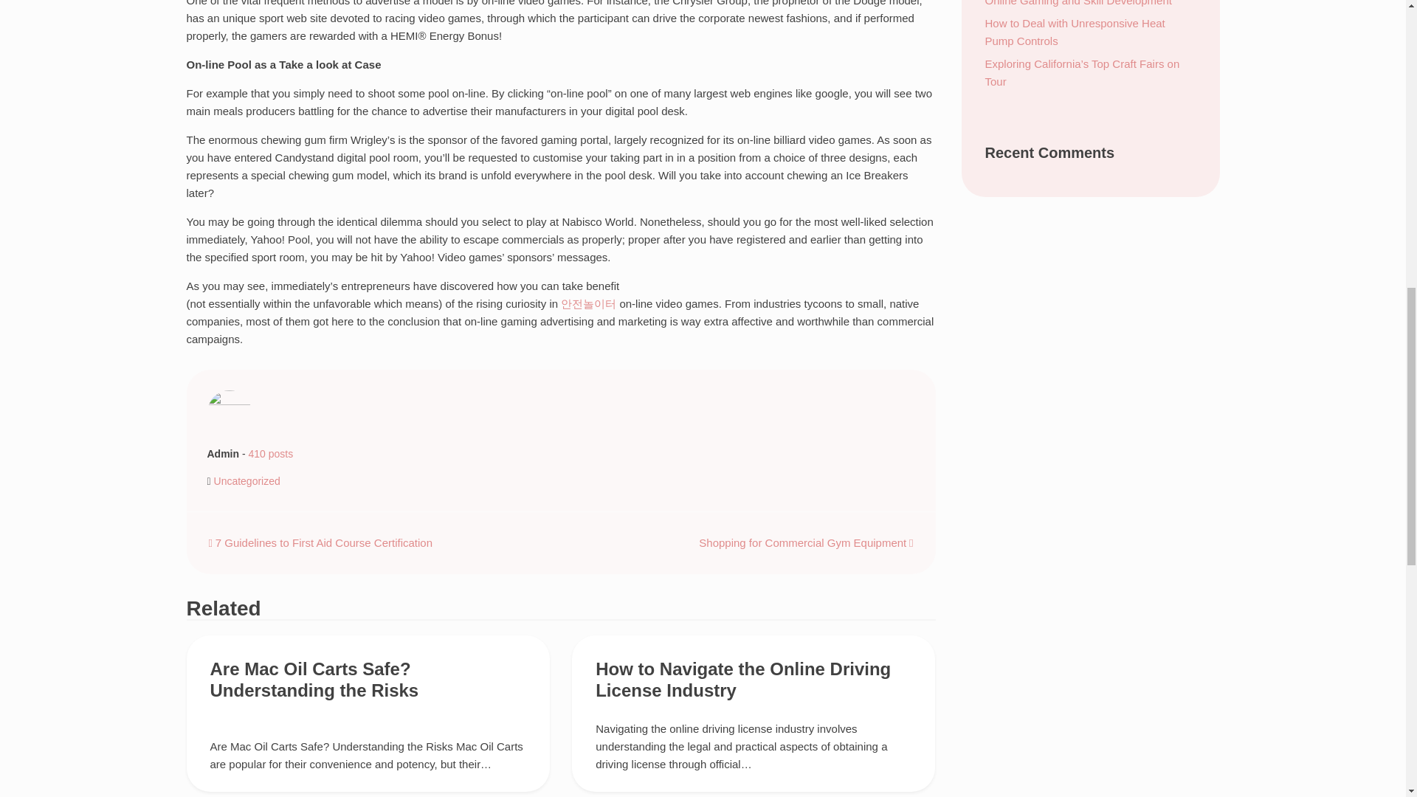 The height and width of the screenshot is (797, 1417). I want to click on Are Mac Oil Carts Safe? Understanding the Risks, so click(314, 680).